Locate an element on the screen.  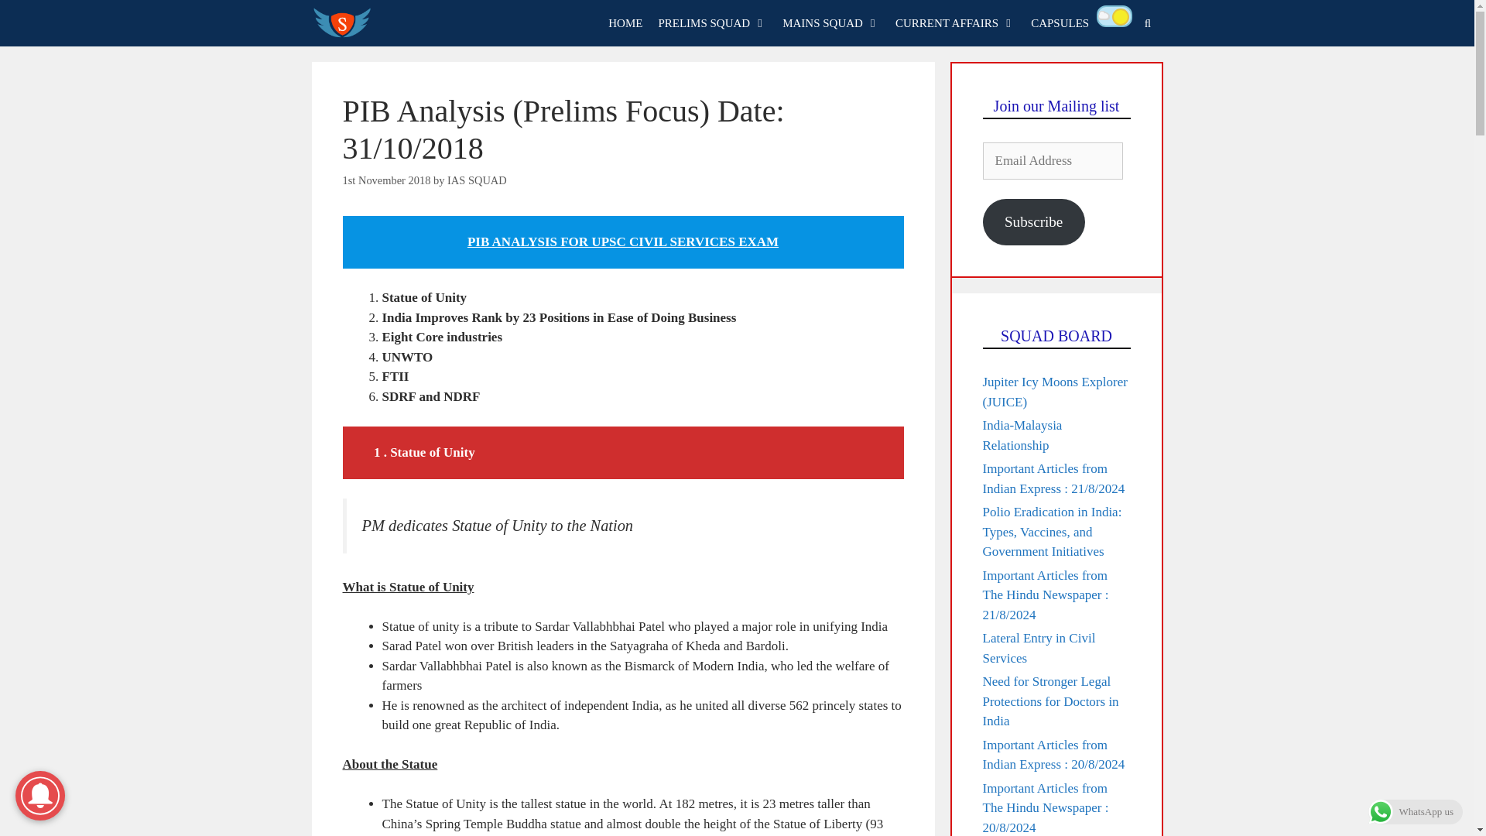
HOME is located at coordinates (625, 23).